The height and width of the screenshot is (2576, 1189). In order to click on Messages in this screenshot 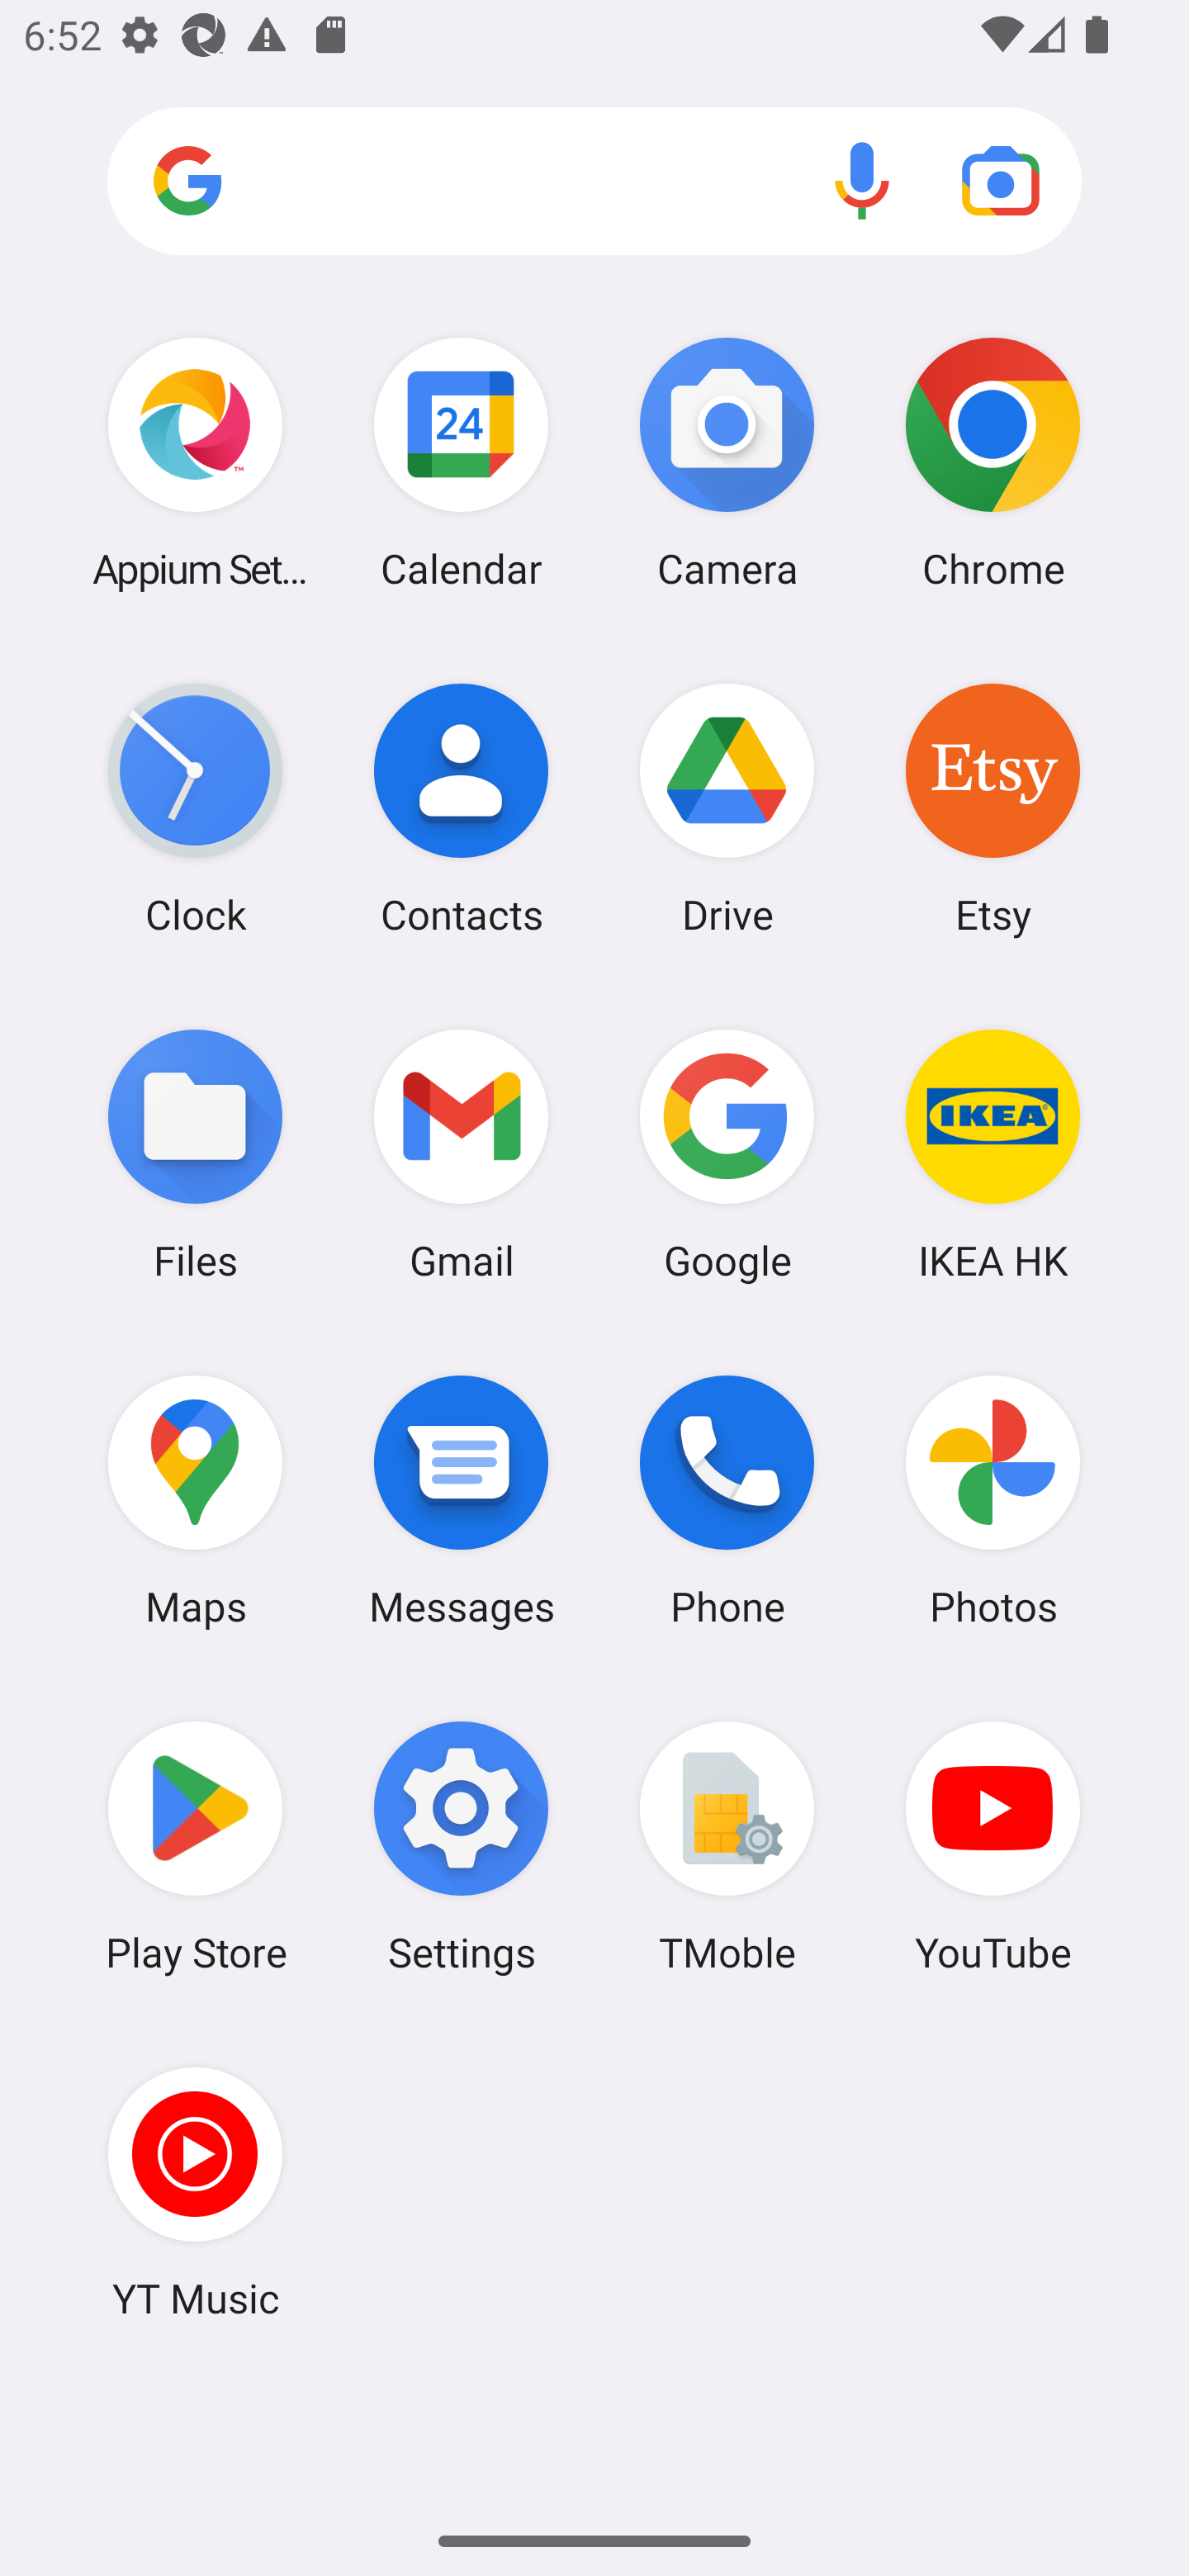, I will do `click(461, 1500)`.